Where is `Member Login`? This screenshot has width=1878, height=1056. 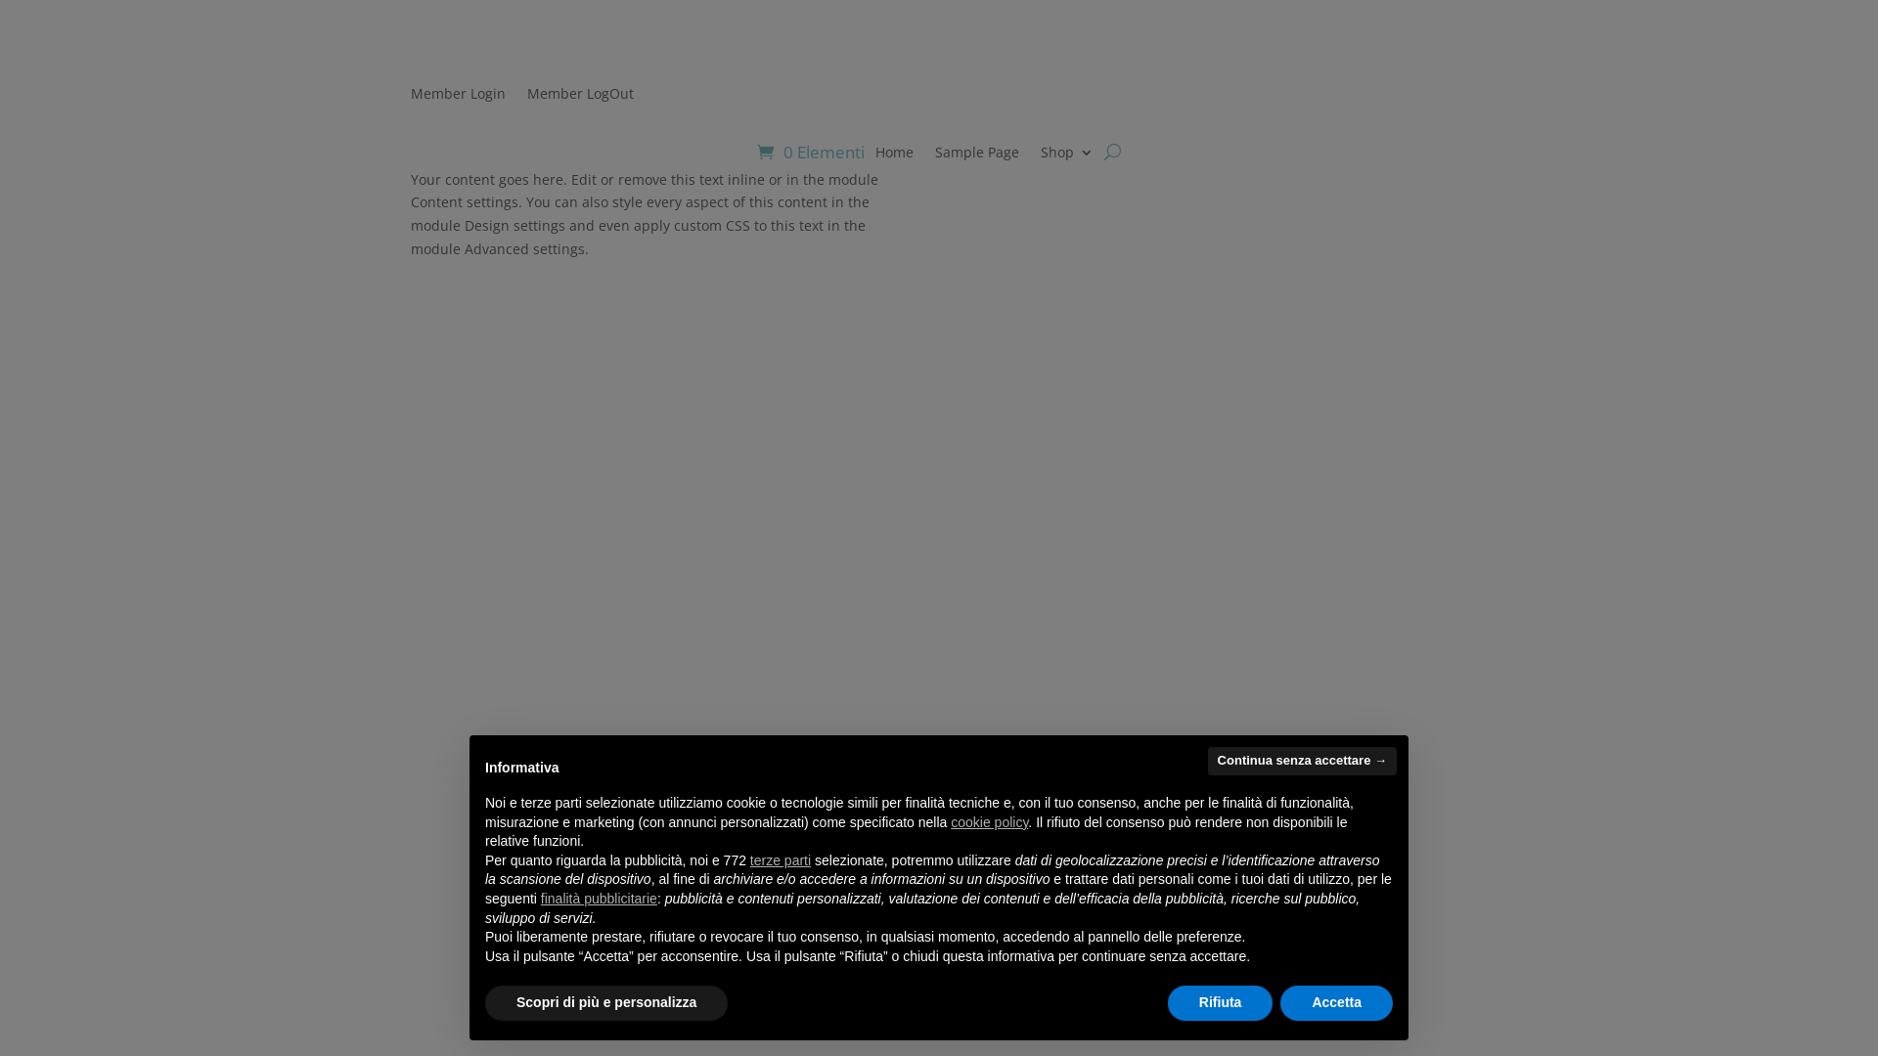
Member Login is located at coordinates (458, 98).